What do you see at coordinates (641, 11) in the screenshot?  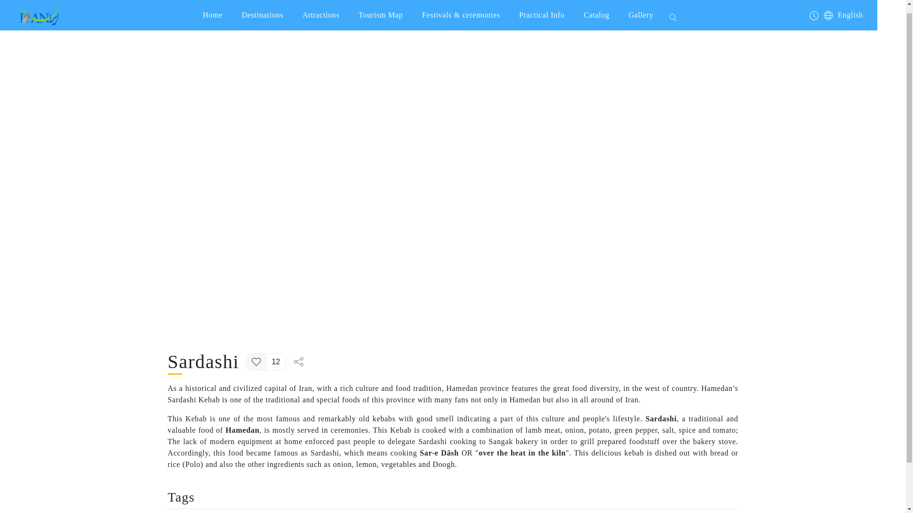 I see `Gallery` at bounding box center [641, 11].